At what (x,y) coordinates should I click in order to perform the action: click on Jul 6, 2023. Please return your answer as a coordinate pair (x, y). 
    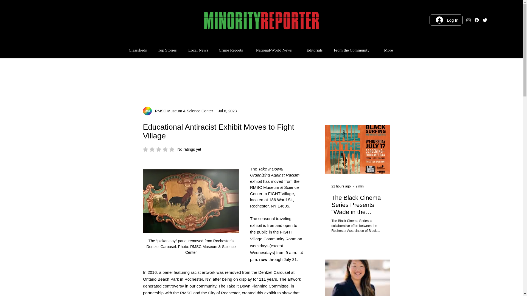
    Looking at the image, I should click on (172, 149).